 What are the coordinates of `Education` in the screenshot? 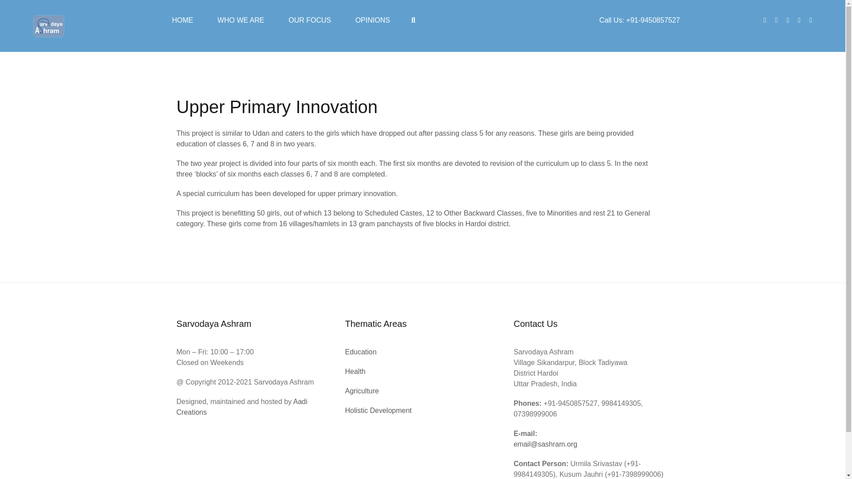 It's located at (360, 352).